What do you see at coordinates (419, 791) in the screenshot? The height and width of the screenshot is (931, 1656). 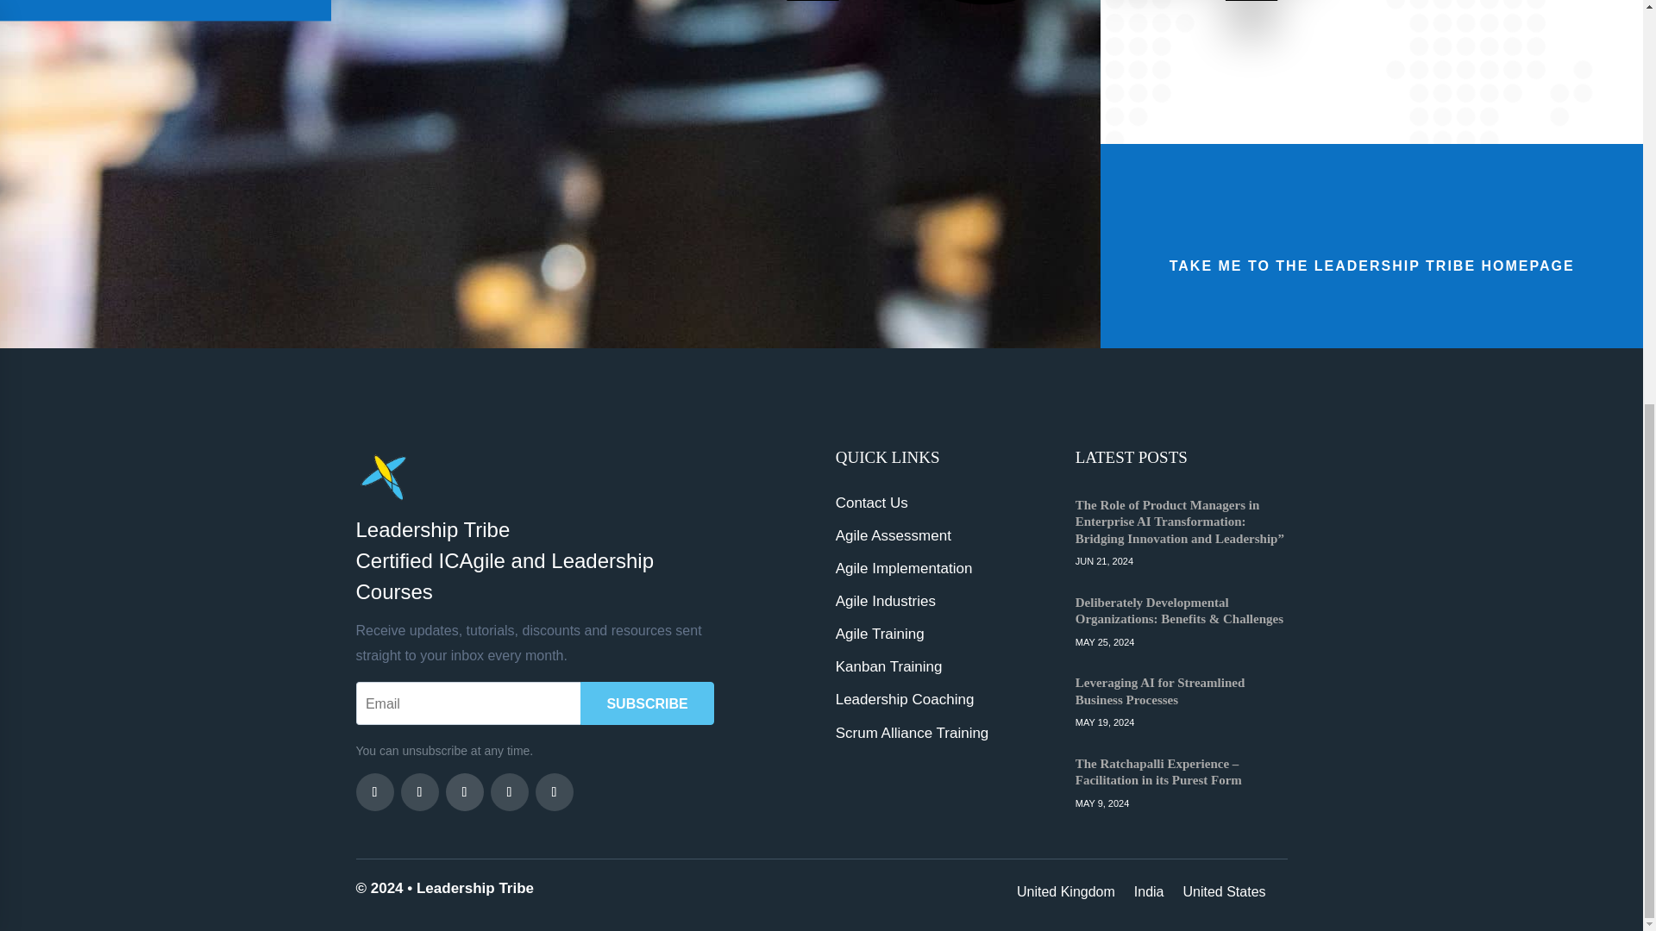 I see `Follow on Twitter` at bounding box center [419, 791].